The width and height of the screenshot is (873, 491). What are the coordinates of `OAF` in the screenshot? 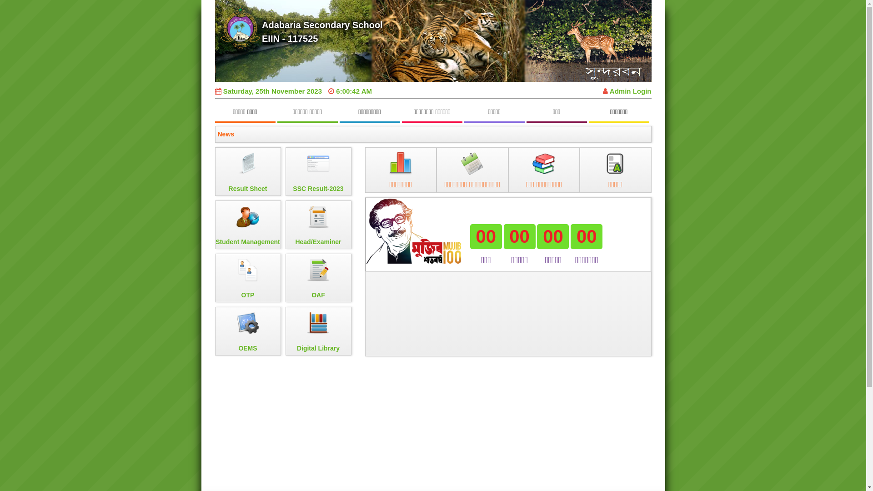 It's located at (318, 278).